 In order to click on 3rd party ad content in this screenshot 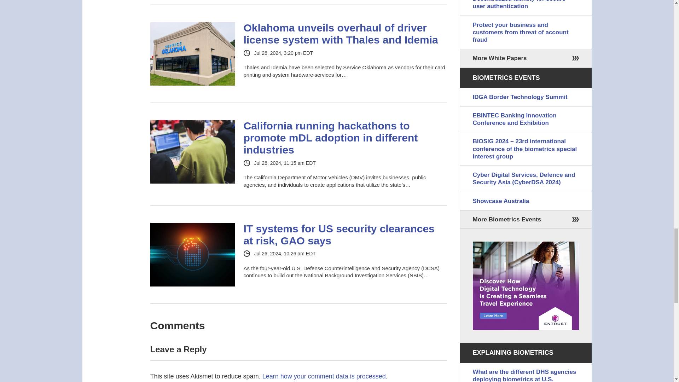, I will do `click(526, 286)`.